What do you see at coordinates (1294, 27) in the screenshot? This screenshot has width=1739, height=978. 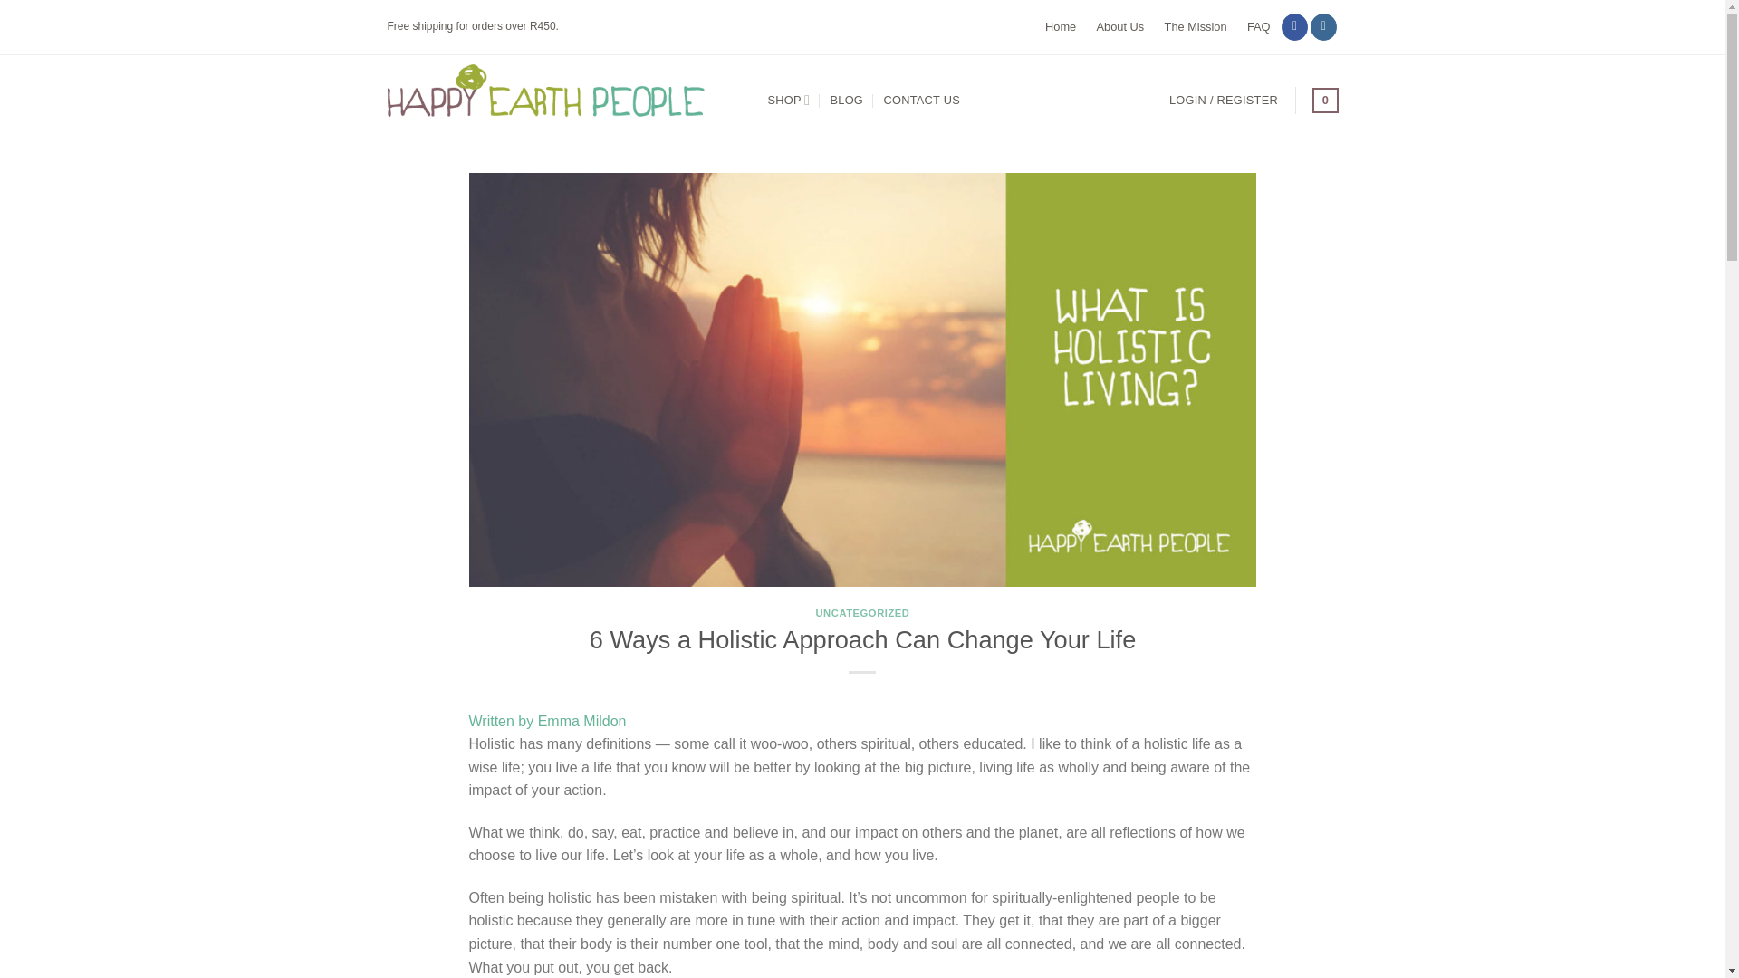 I see `Follow on Facebook` at bounding box center [1294, 27].